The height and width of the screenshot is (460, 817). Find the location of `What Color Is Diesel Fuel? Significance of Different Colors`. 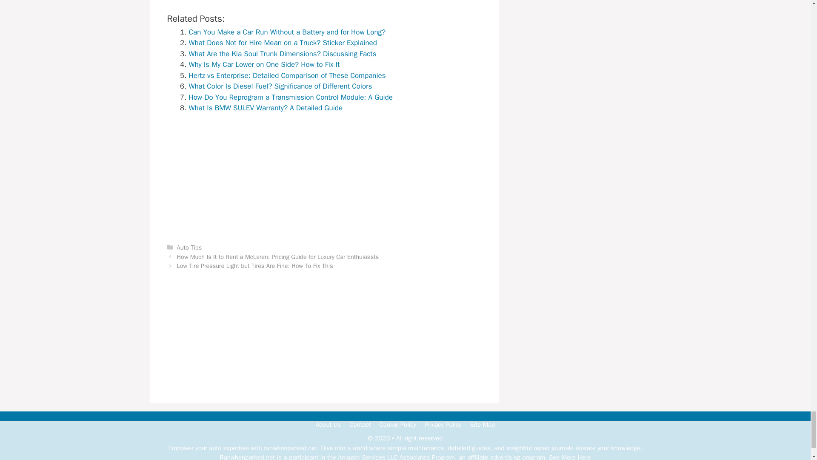

What Color Is Diesel Fuel? Significance of Different Colors is located at coordinates (280, 86).